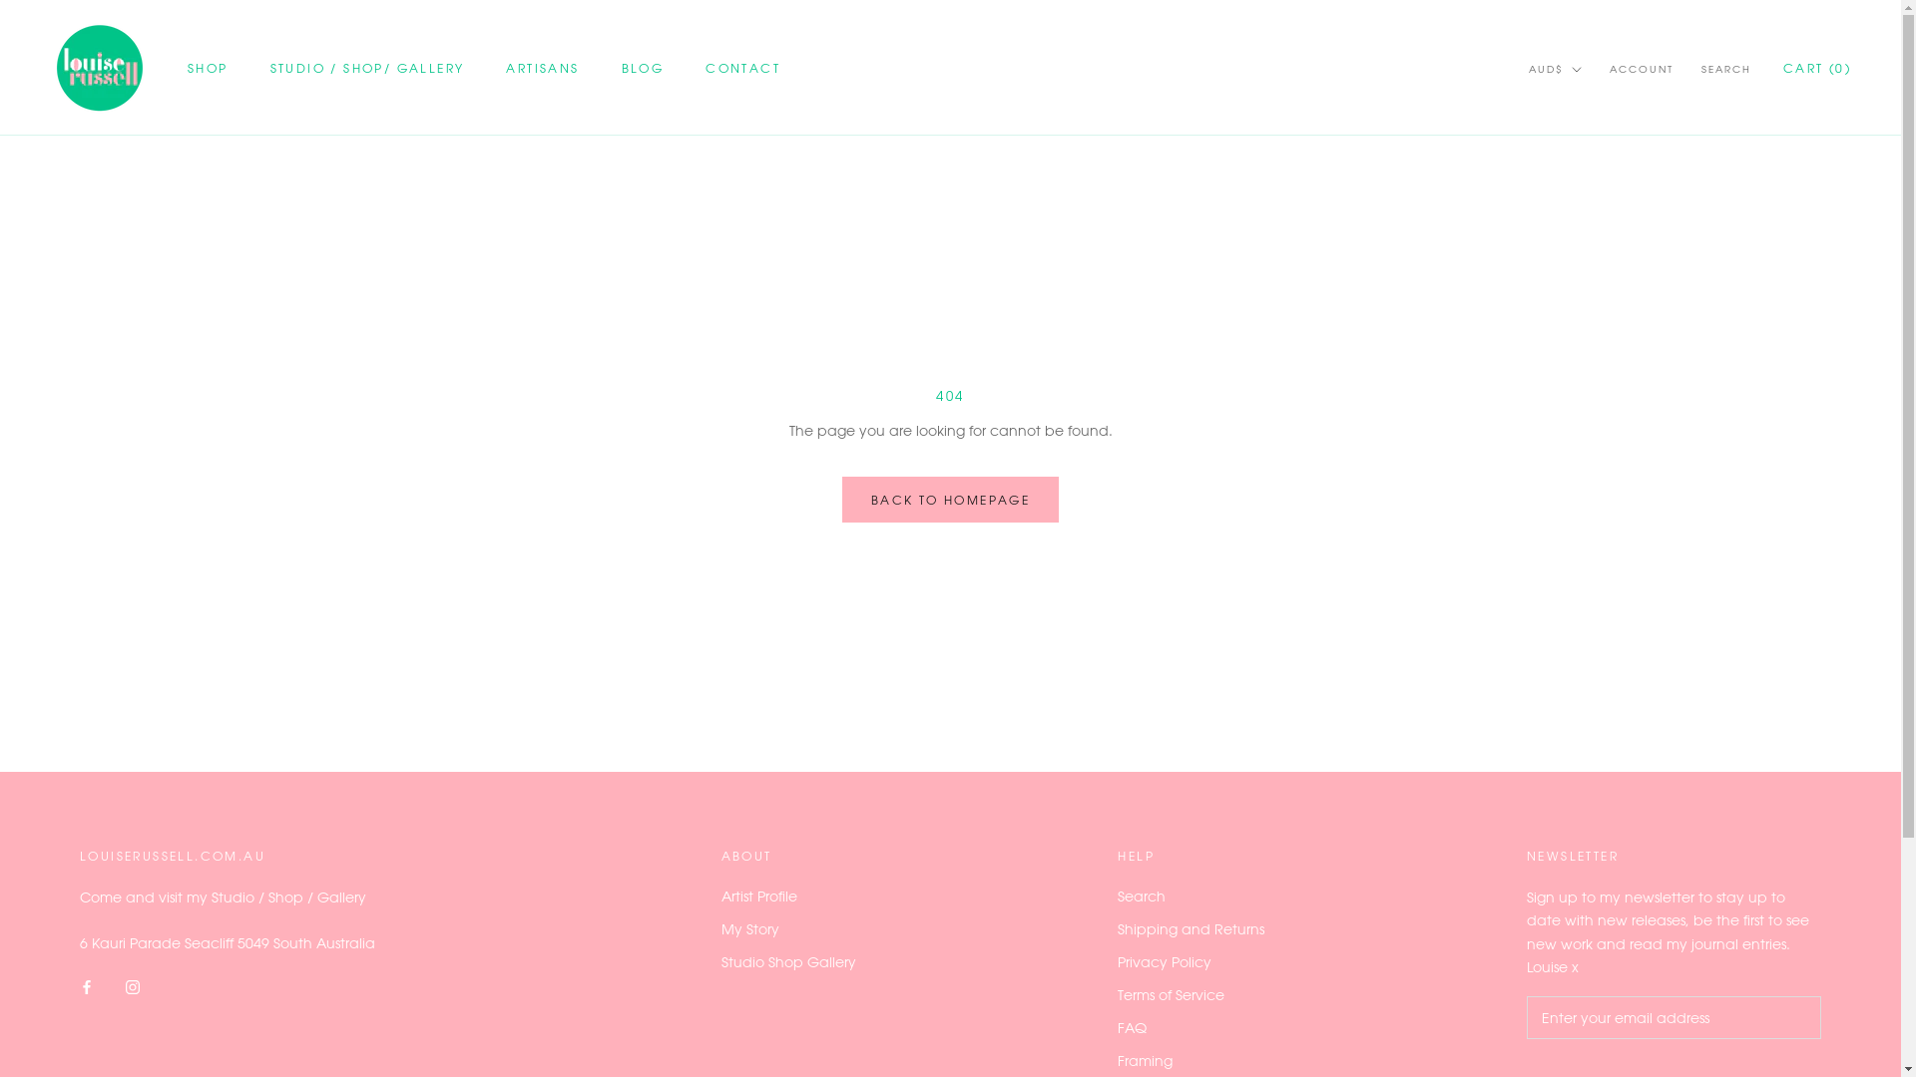 The image size is (1916, 1077). Describe the element at coordinates (1581, 217) in the screenshot. I see `USD` at that location.